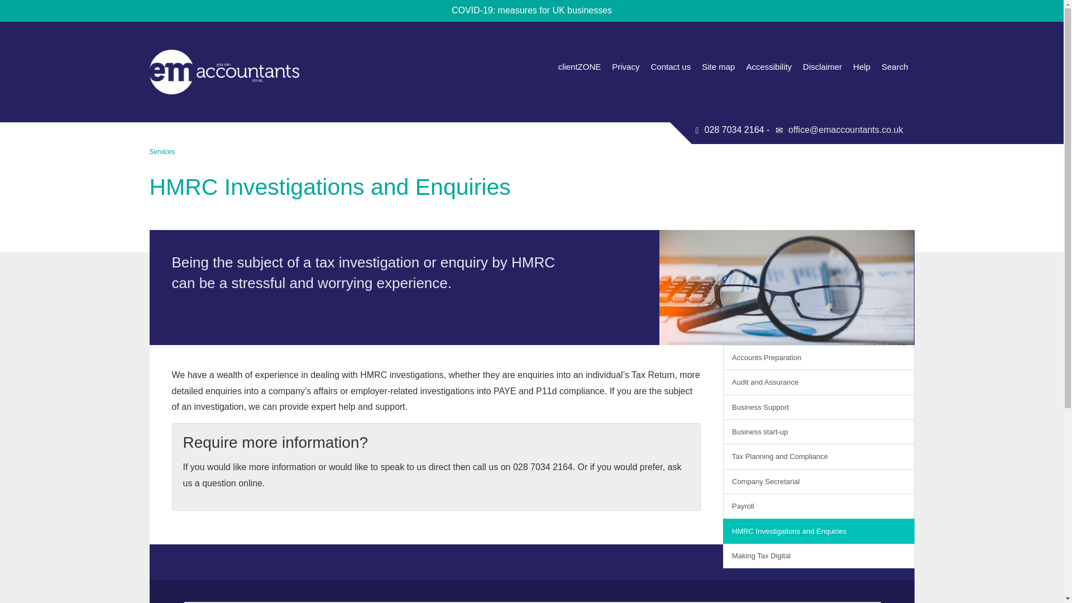 The width and height of the screenshot is (1072, 603). Describe the element at coordinates (718, 67) in the screenshot. I see `Site map` at that location.